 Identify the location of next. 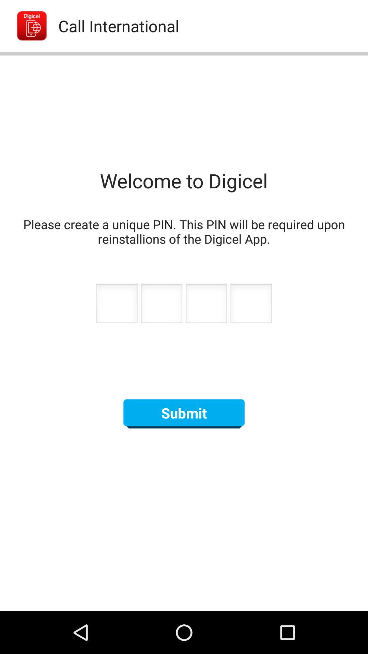
(251, 305).